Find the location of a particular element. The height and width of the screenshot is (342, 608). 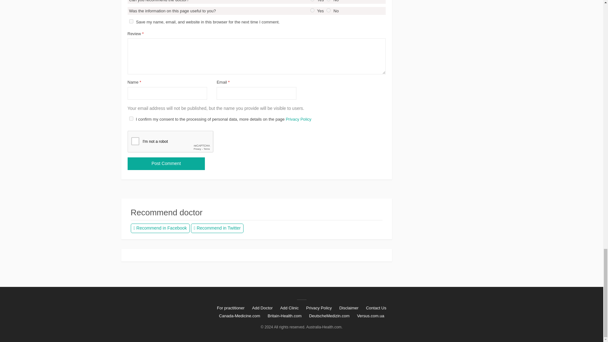

Recommend in Facebook is located at coordinates (160, 228).